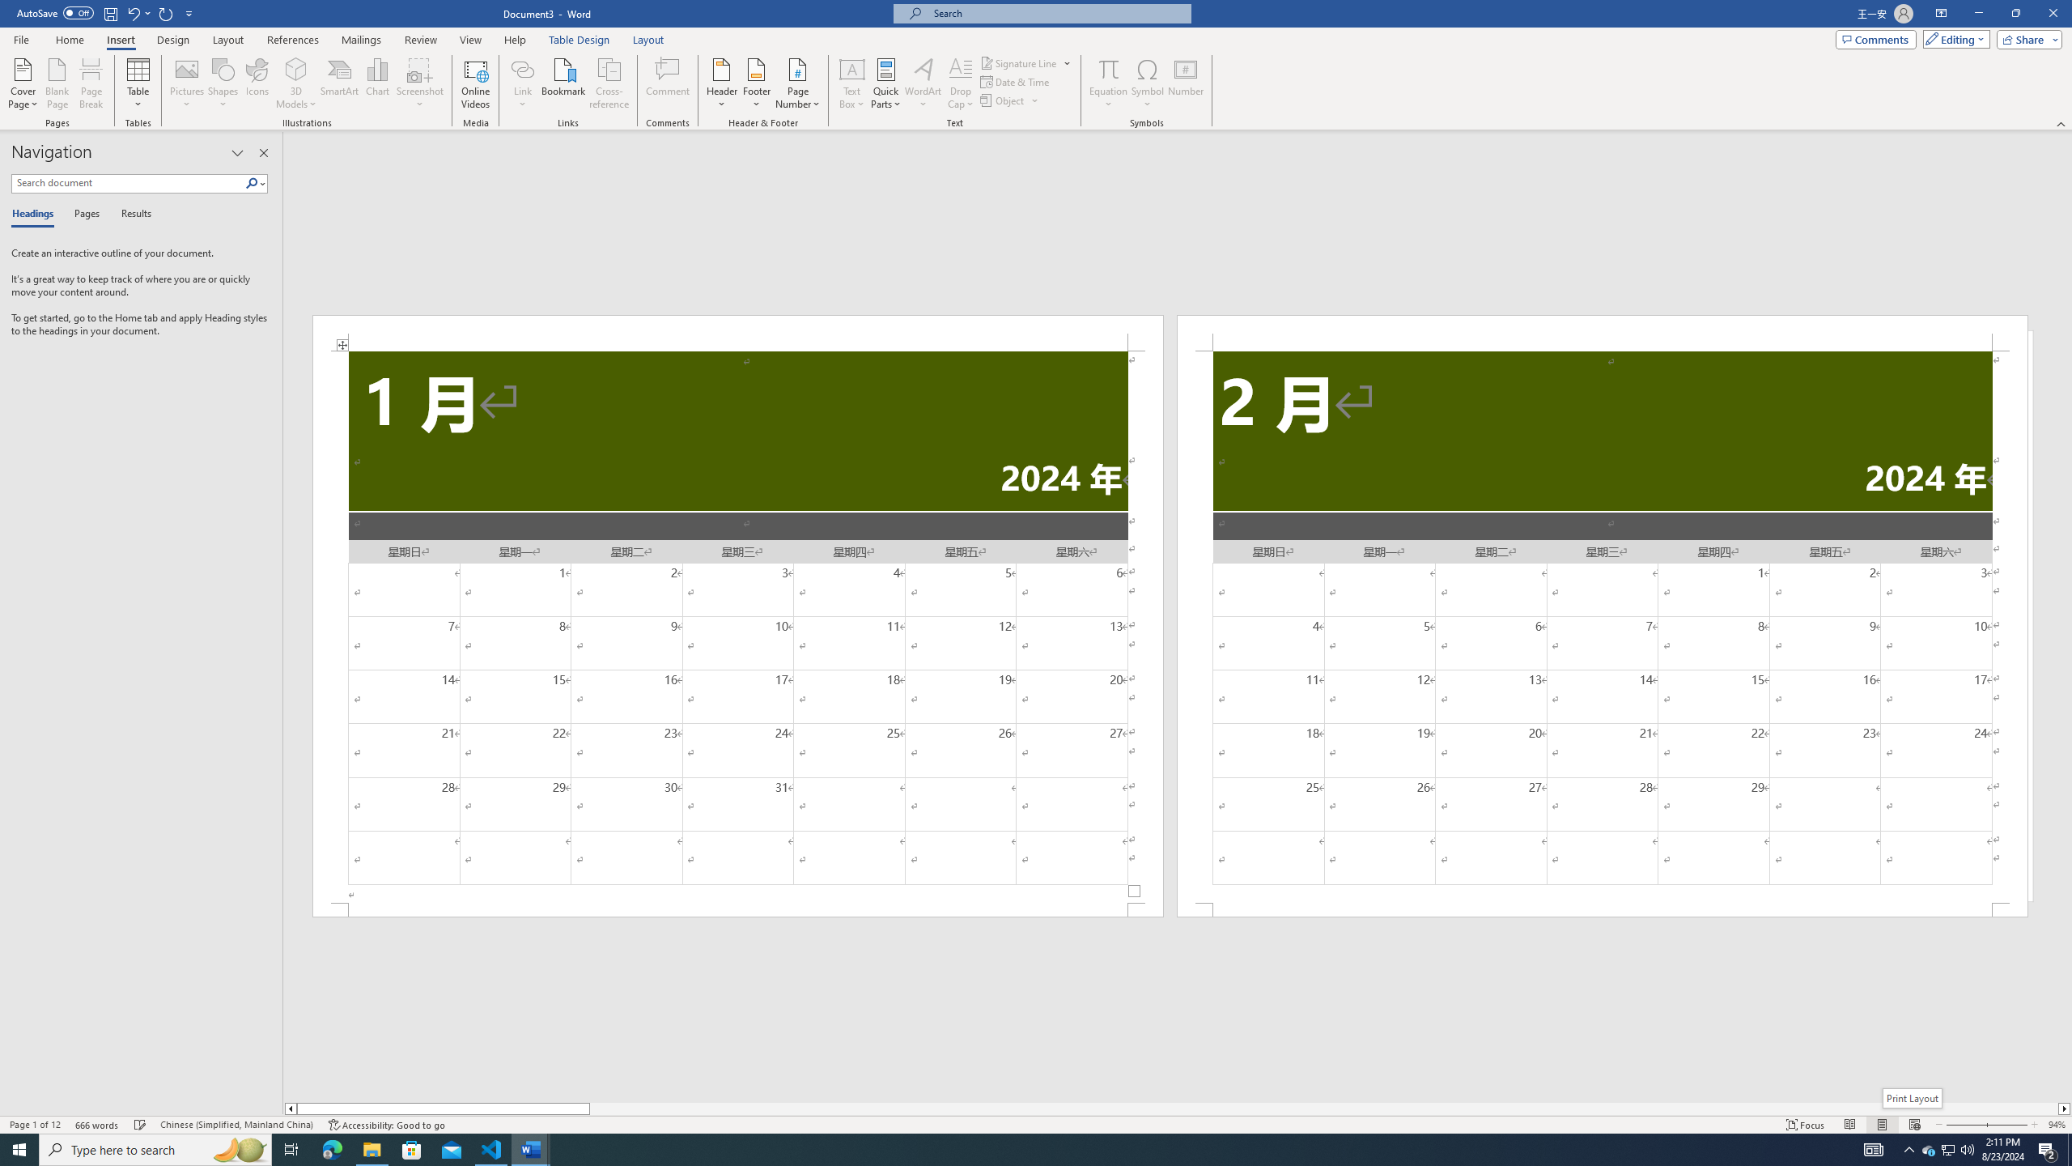 The height and width of the screenshot is (1166, 2072). What do you see at coordinates (523, 69) in the screenshot?
I see `Link` at bounding box center [523, 69].